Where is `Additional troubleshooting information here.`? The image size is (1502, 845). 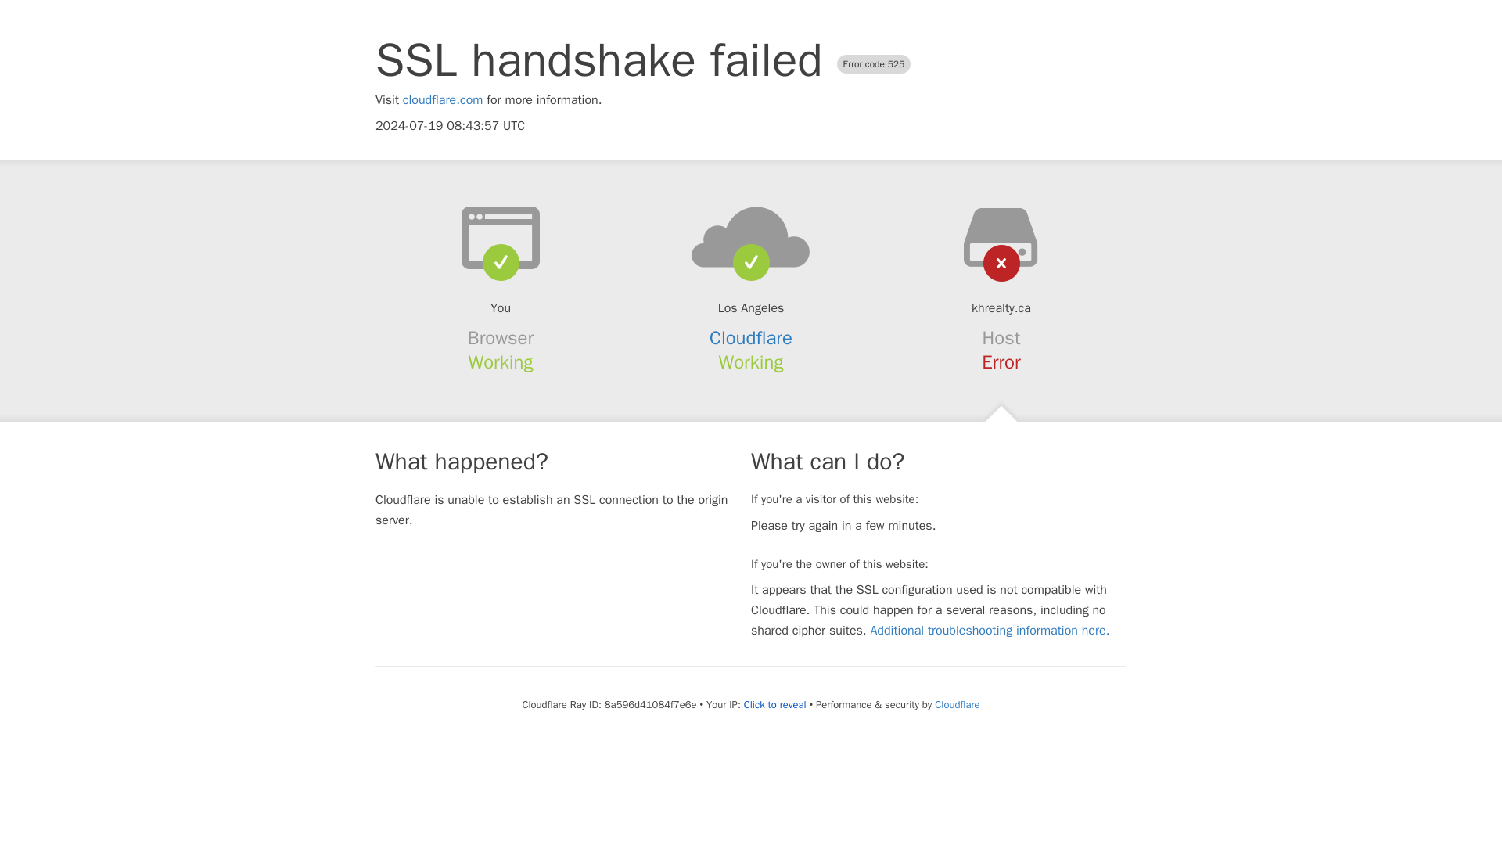 Additional troubleshooting information here. is located at coordinates (989, 631).